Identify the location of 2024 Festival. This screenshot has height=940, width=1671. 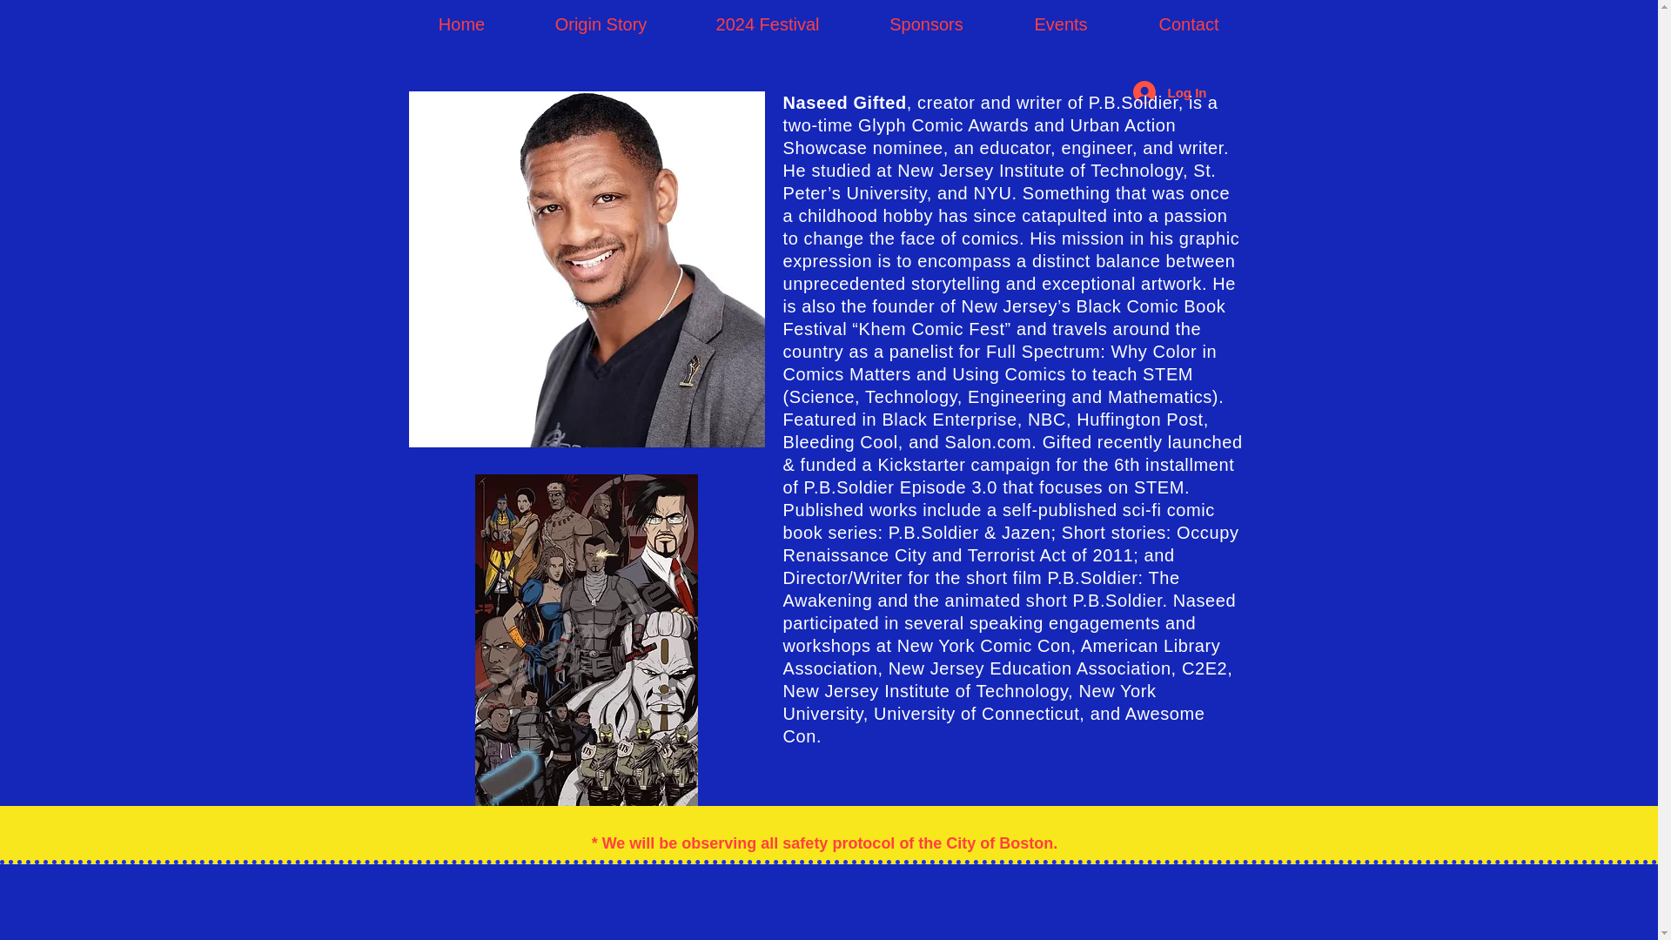
(767, 24).